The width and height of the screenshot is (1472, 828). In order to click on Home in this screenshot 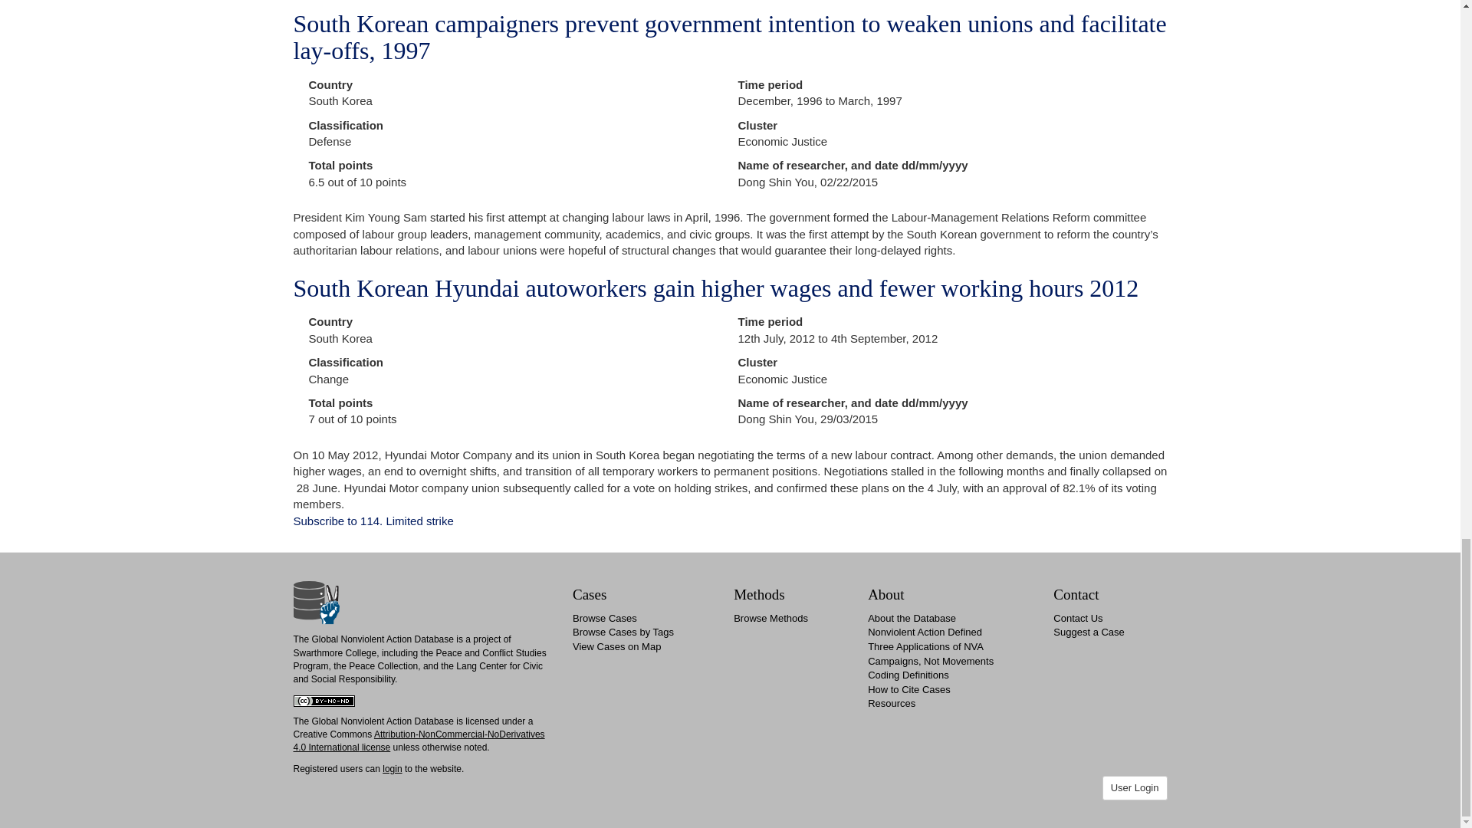, I will do `click(316, 601)`.